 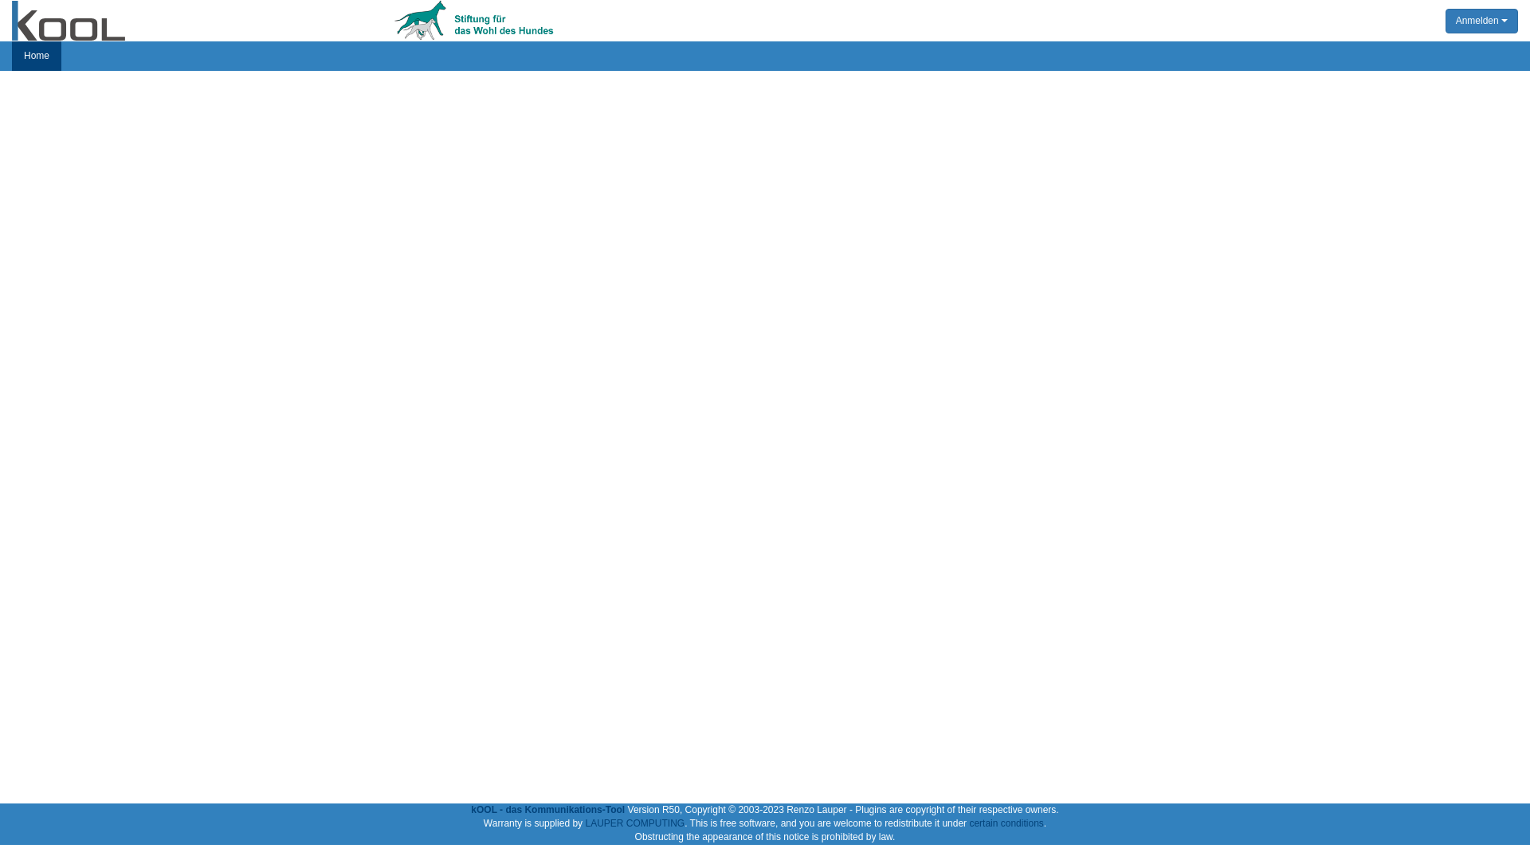 I want to click on Home, so click(x=37, y=56).